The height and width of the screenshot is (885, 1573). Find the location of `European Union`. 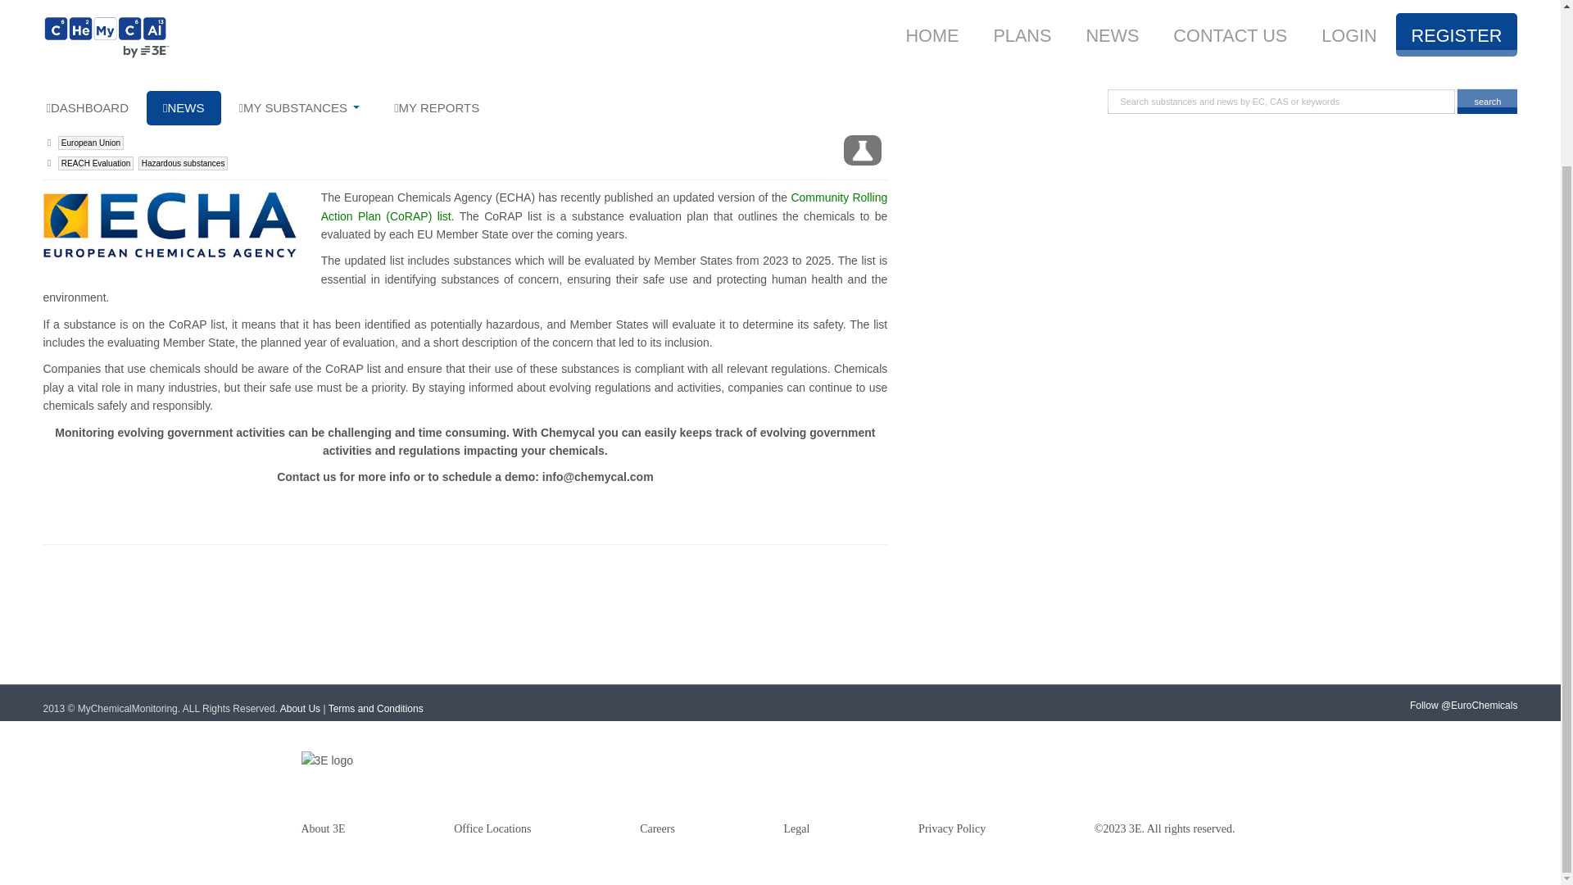

European Union is located at coordinates (91, 143).